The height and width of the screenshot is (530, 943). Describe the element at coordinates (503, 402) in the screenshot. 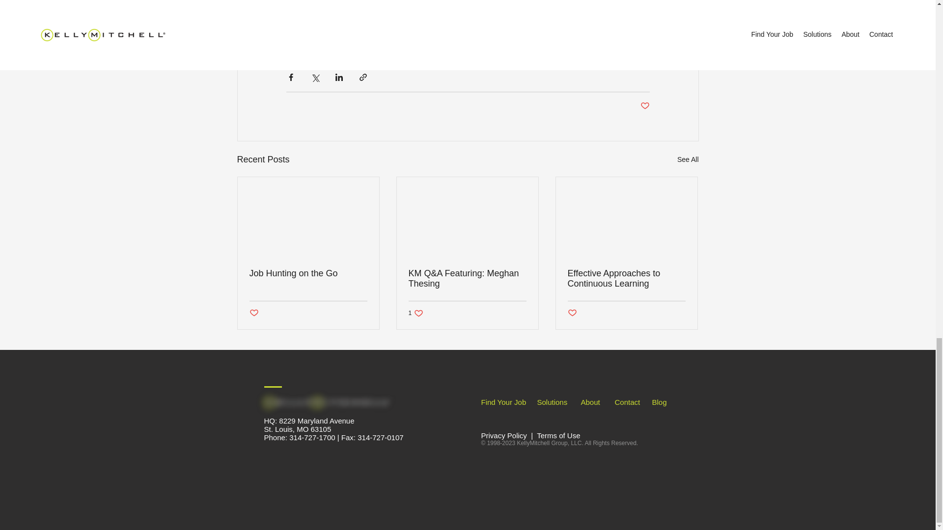

I see `Post not marked as liked` at that location.